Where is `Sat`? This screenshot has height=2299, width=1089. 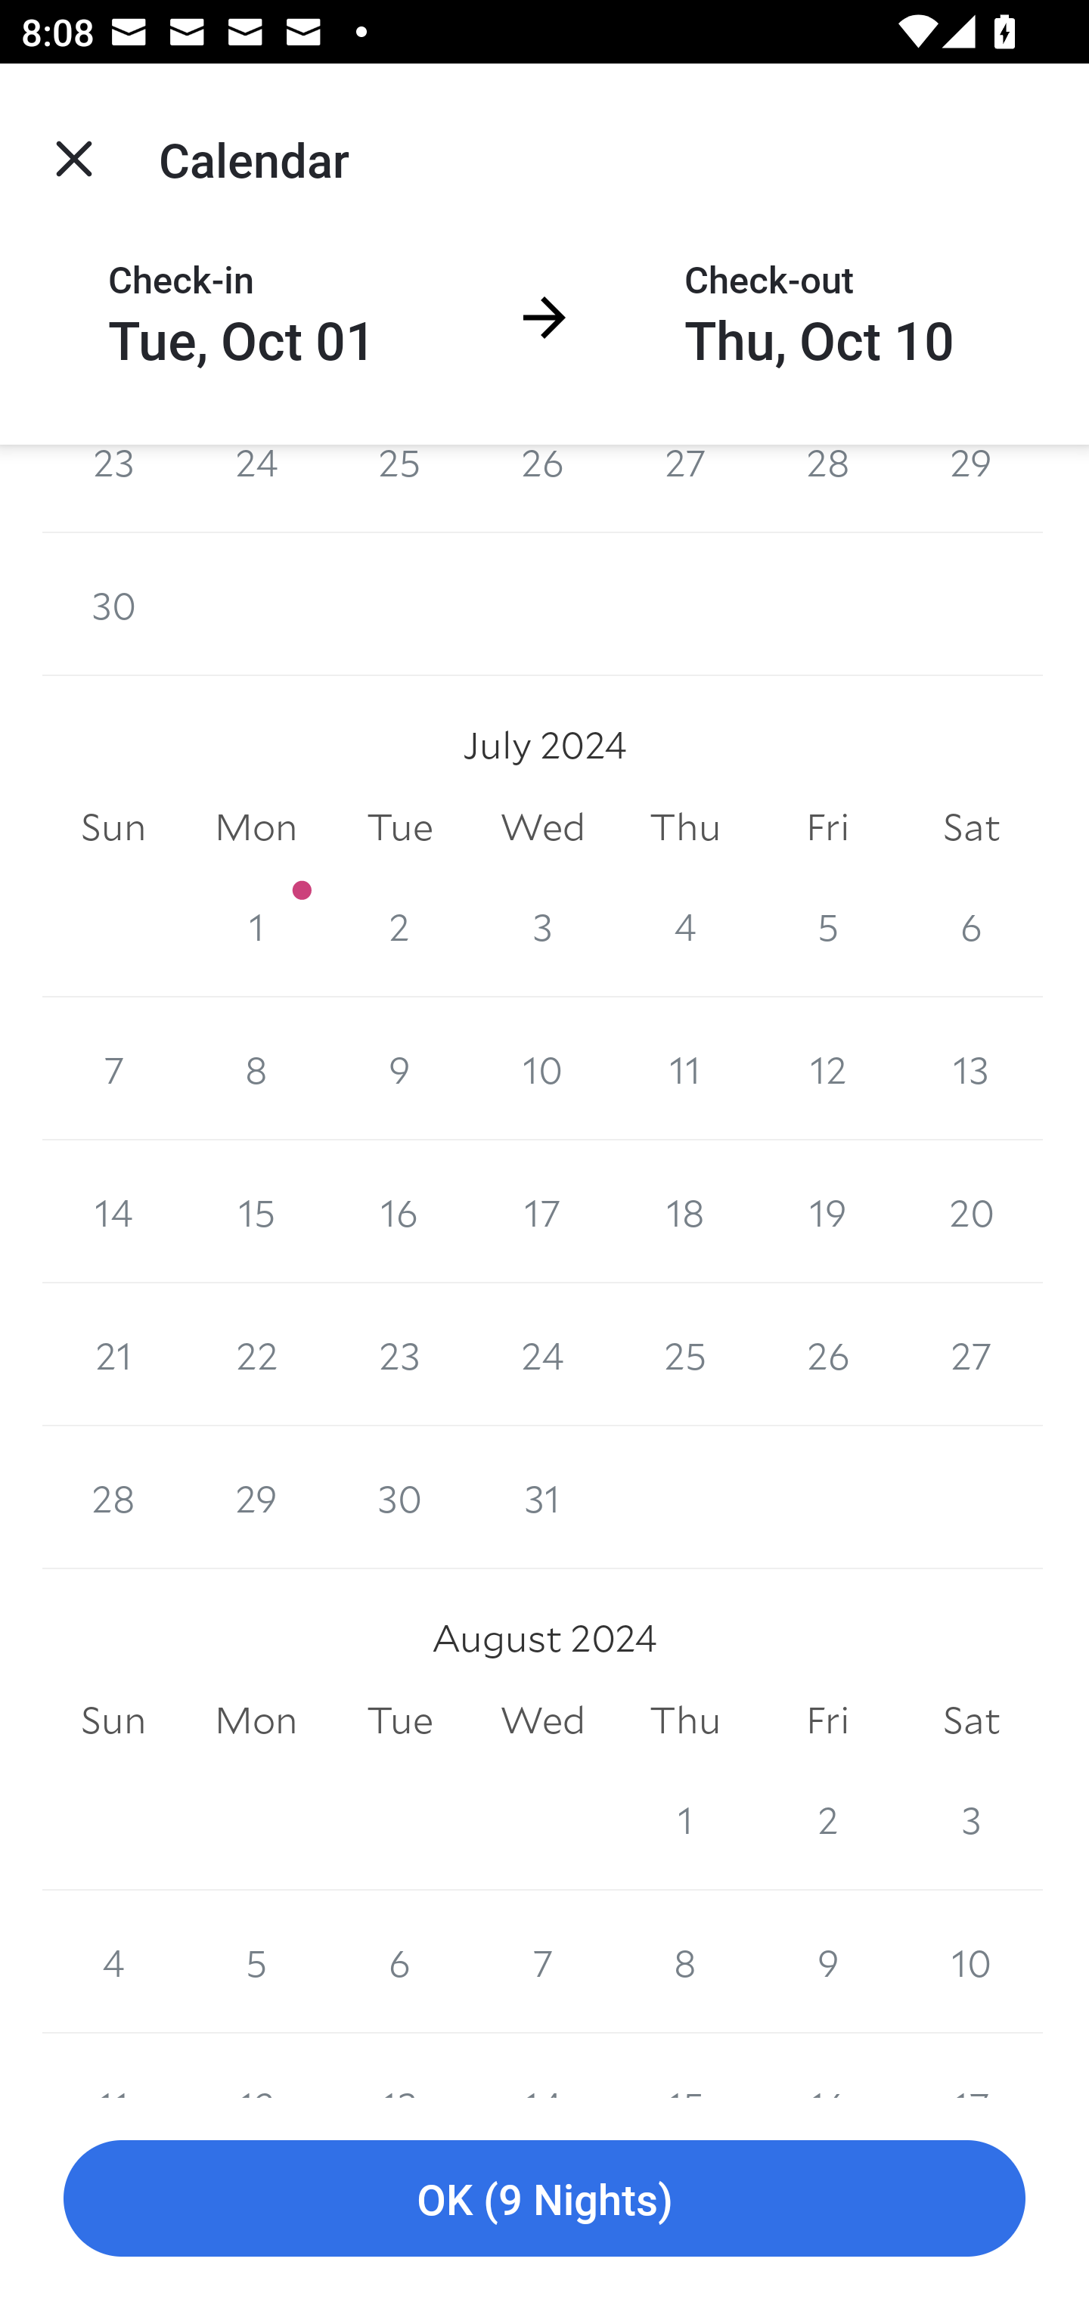 Sat is located at coordinates (971, 827).